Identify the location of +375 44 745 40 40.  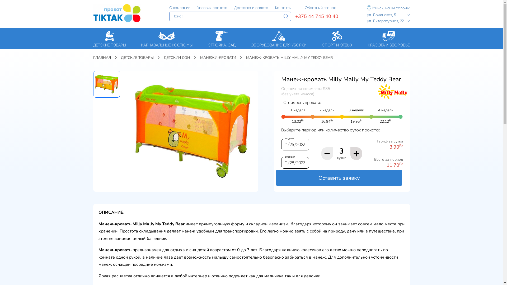
(317, 16).